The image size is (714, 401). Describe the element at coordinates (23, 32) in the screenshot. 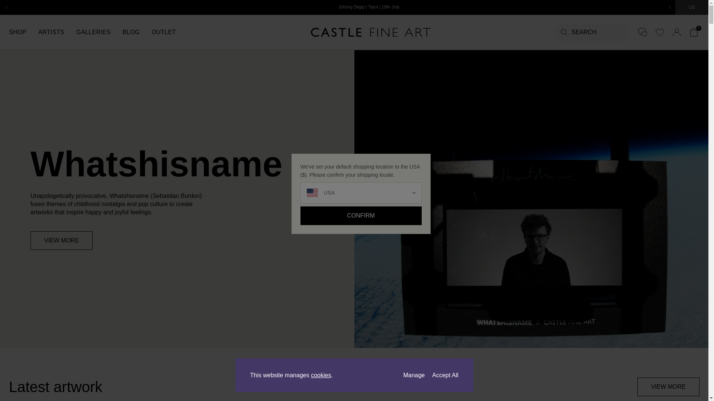

I see `SHOP` at that location.